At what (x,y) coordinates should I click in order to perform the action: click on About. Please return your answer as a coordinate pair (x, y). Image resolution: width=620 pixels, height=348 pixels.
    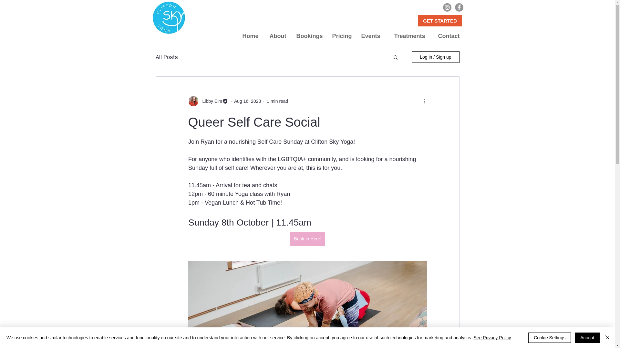
    Looking at the image, I should click on (277, 36).